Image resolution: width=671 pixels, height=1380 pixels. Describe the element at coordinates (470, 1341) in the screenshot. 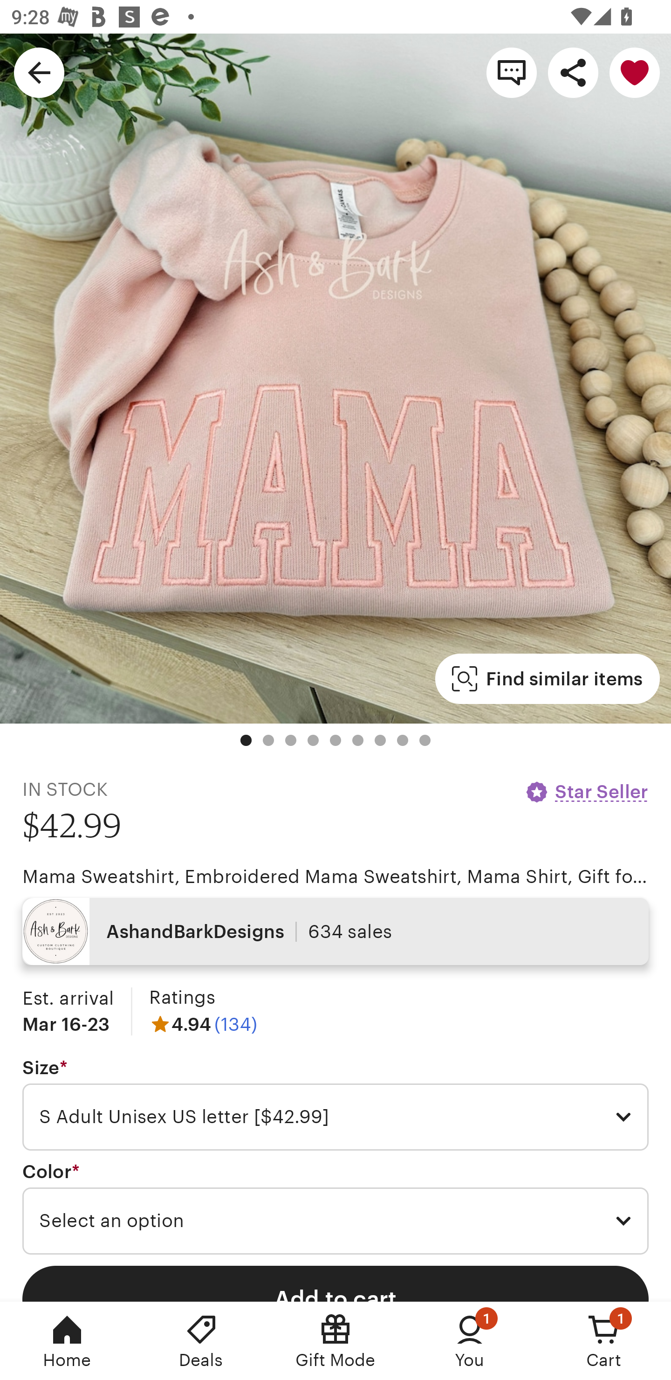

I see `You, 1 new notification You` at that location.